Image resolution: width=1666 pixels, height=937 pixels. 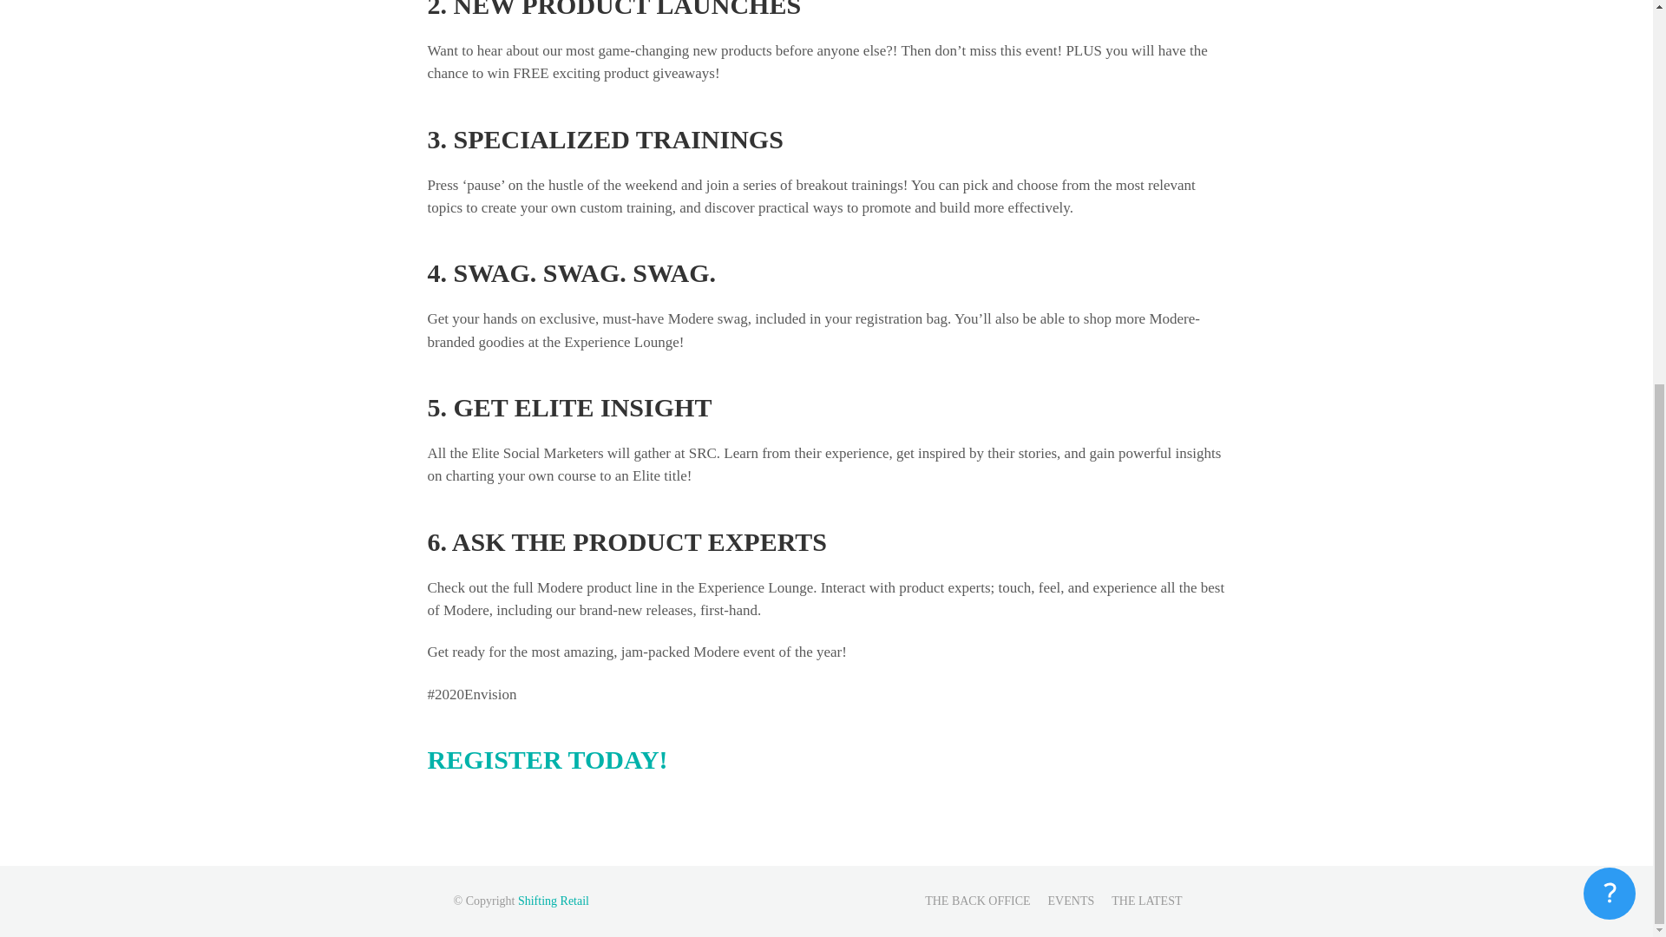 What do you see at coordinates (1145, 901) in the screenshot?
I see `Modere The Latest` at bounding box center [1145, 901].